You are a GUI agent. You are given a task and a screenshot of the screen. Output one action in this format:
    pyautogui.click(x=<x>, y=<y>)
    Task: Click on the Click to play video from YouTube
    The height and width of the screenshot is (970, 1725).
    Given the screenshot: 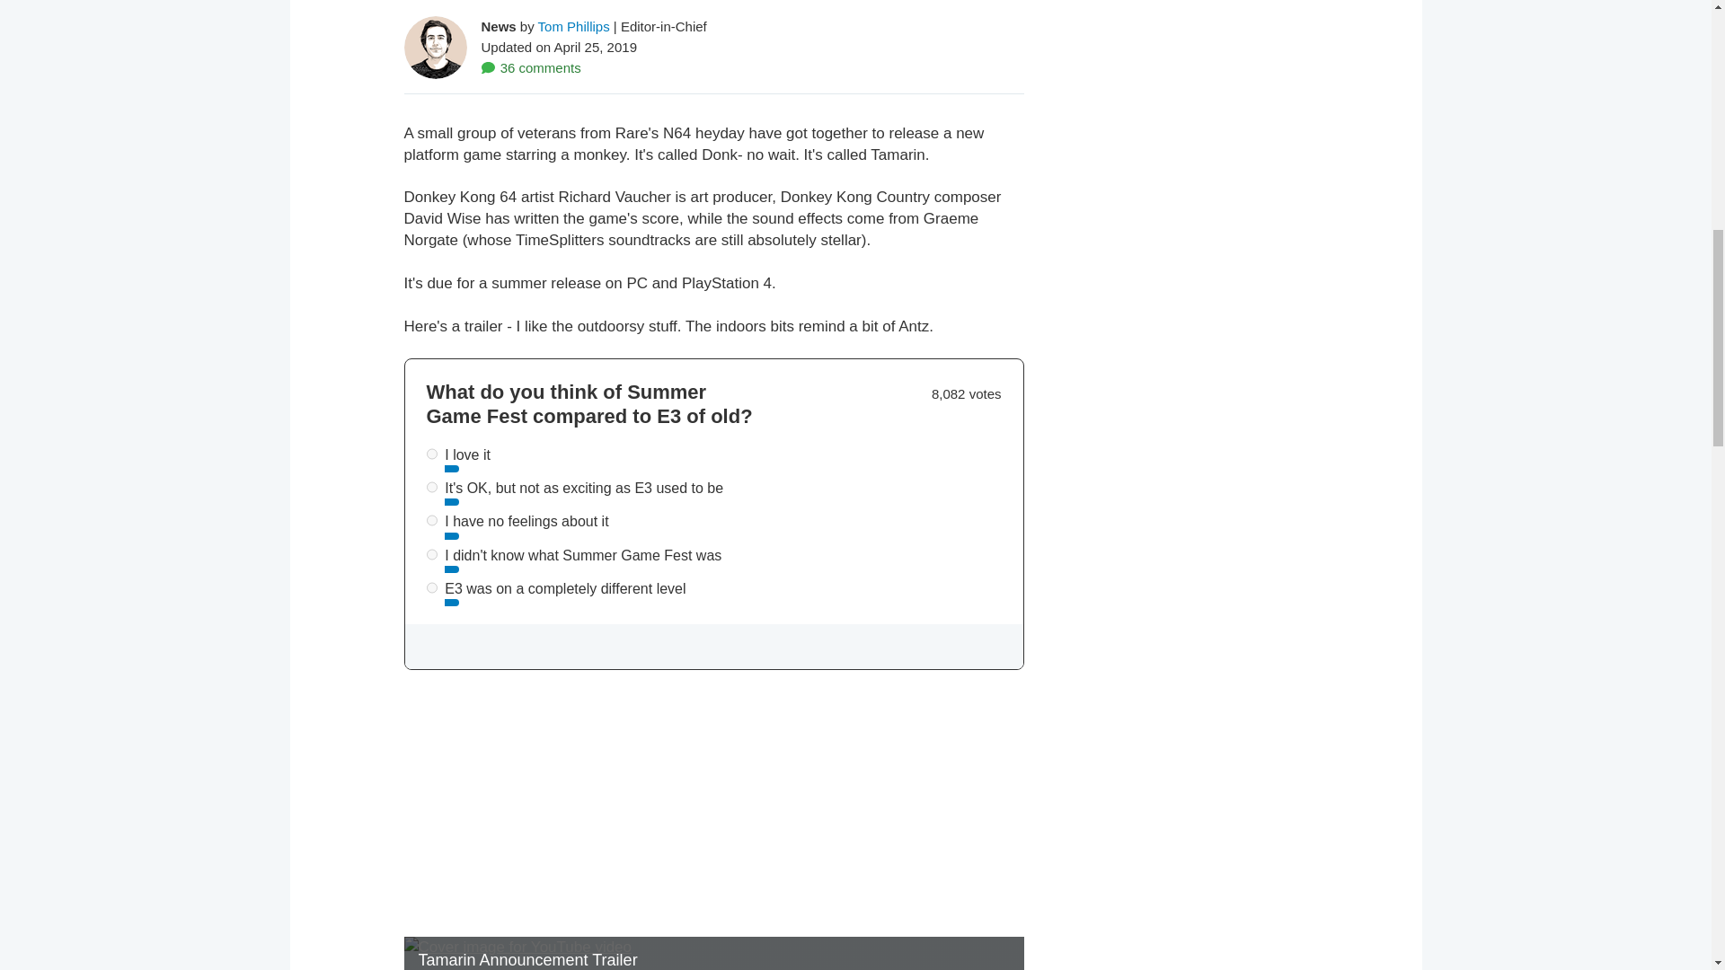 What is the action you would take?
    pyautogui.click(x=713, y=954)
    